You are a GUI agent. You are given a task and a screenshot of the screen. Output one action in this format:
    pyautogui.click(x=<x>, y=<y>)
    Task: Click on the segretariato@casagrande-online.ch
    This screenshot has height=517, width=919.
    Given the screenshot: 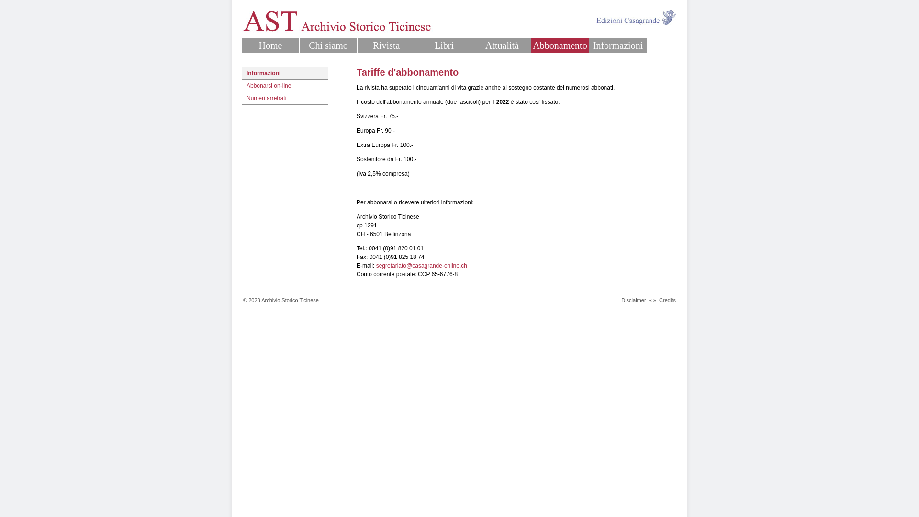 What is the action you would take?
    pyautogui.click(x=422, y=266)
    